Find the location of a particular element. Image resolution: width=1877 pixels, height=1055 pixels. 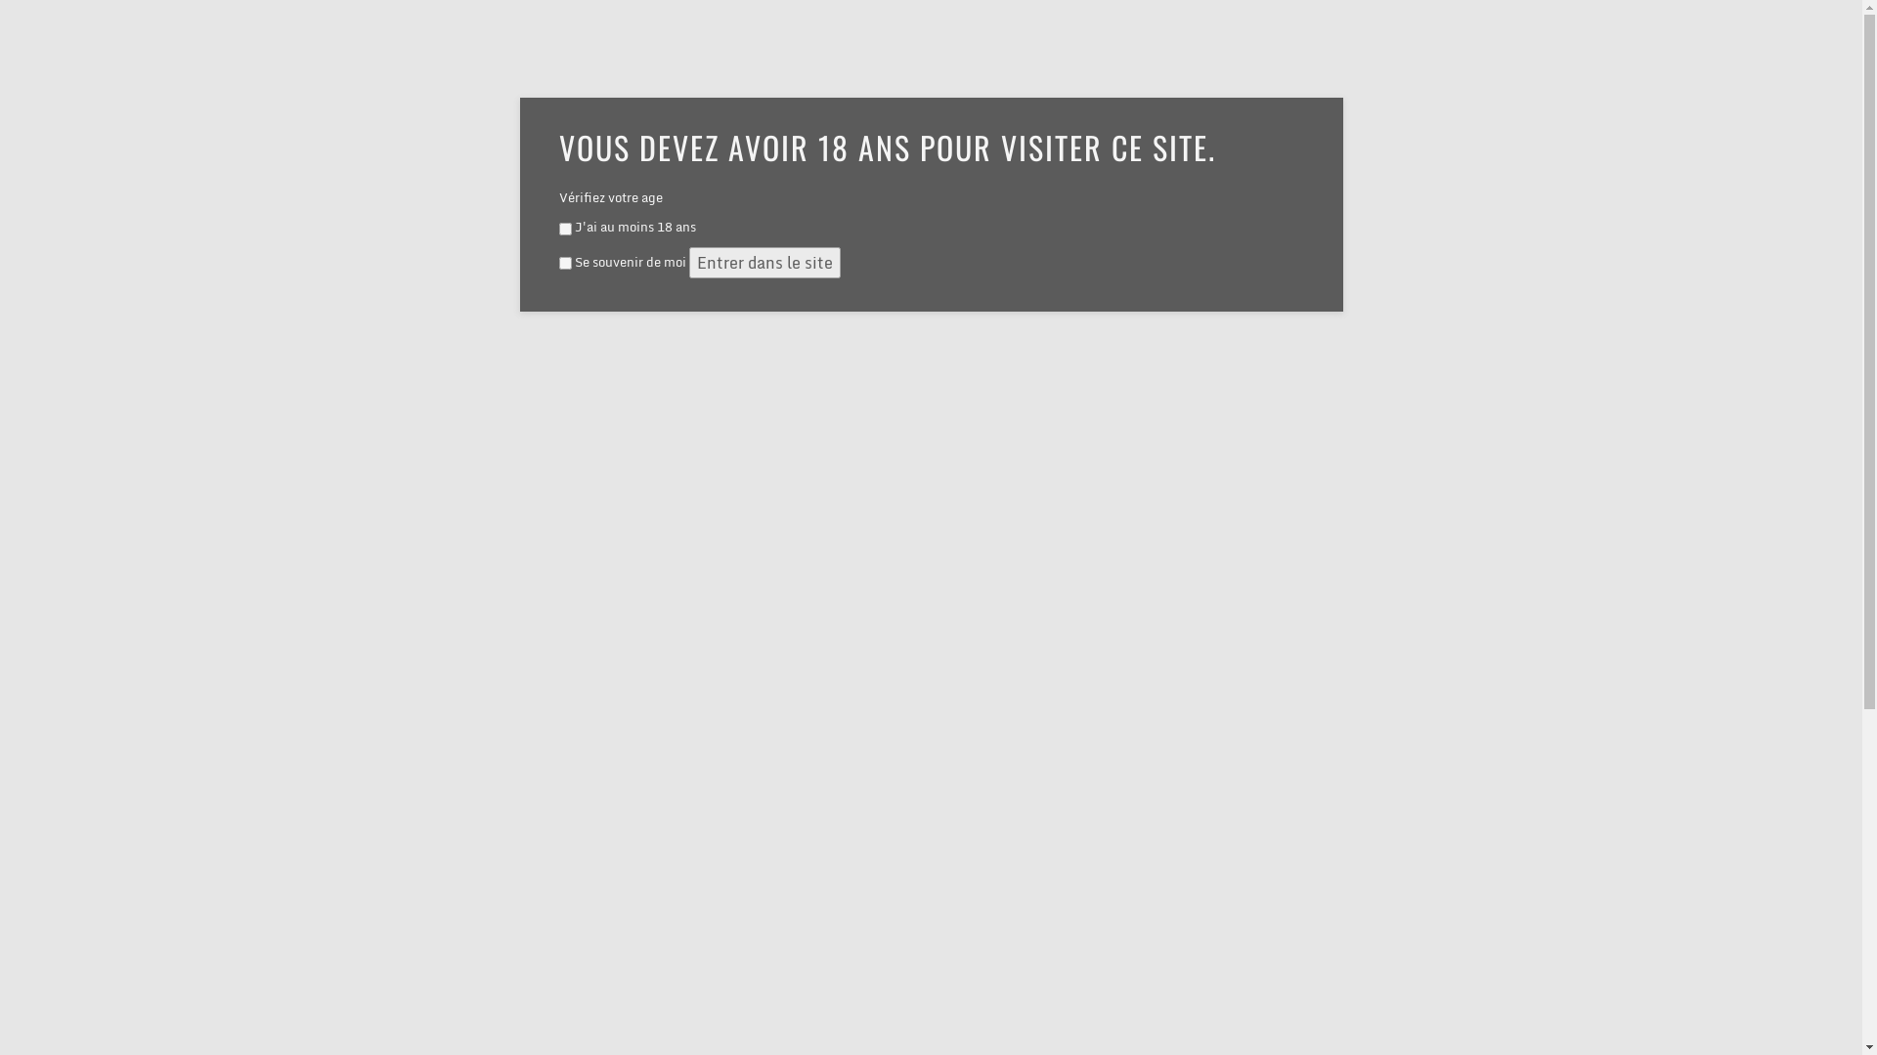

MAILINGLIST is located at coordinates (1392, 78).